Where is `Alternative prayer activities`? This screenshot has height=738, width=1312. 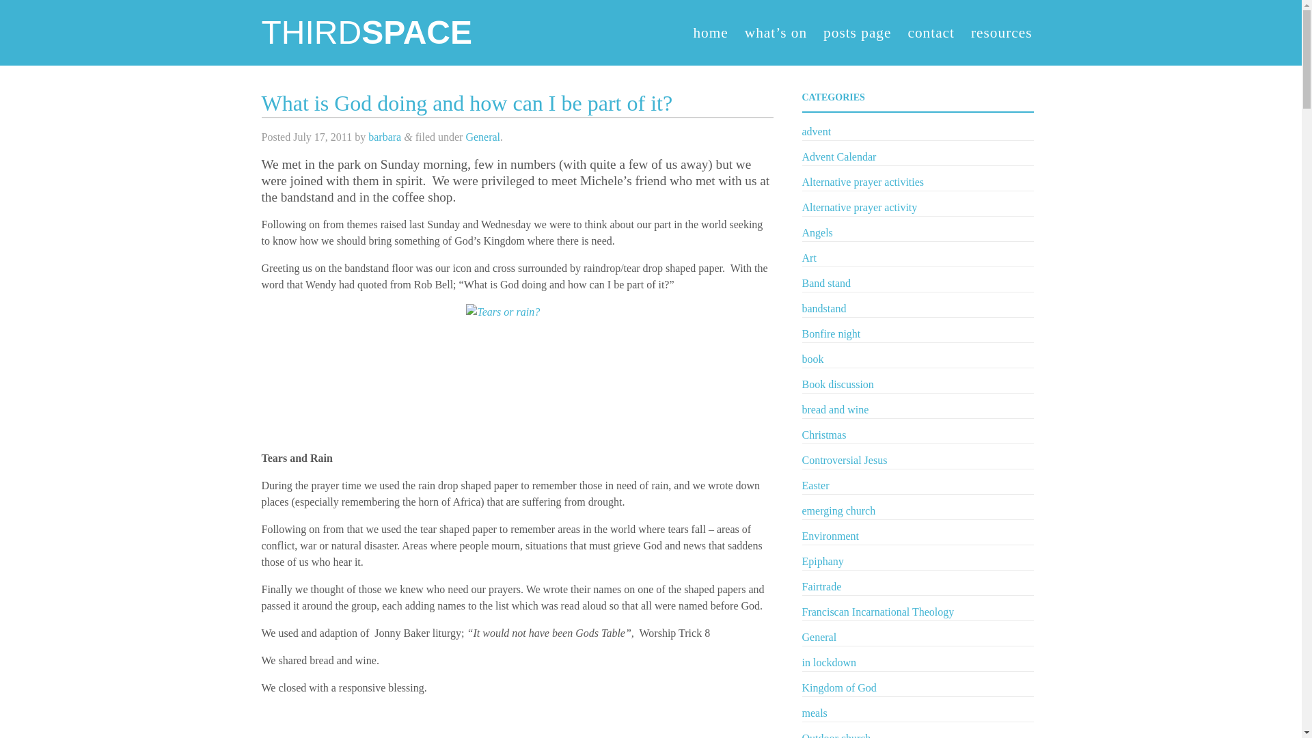
Alternative prayer activities is located at coordinates (863, 182).